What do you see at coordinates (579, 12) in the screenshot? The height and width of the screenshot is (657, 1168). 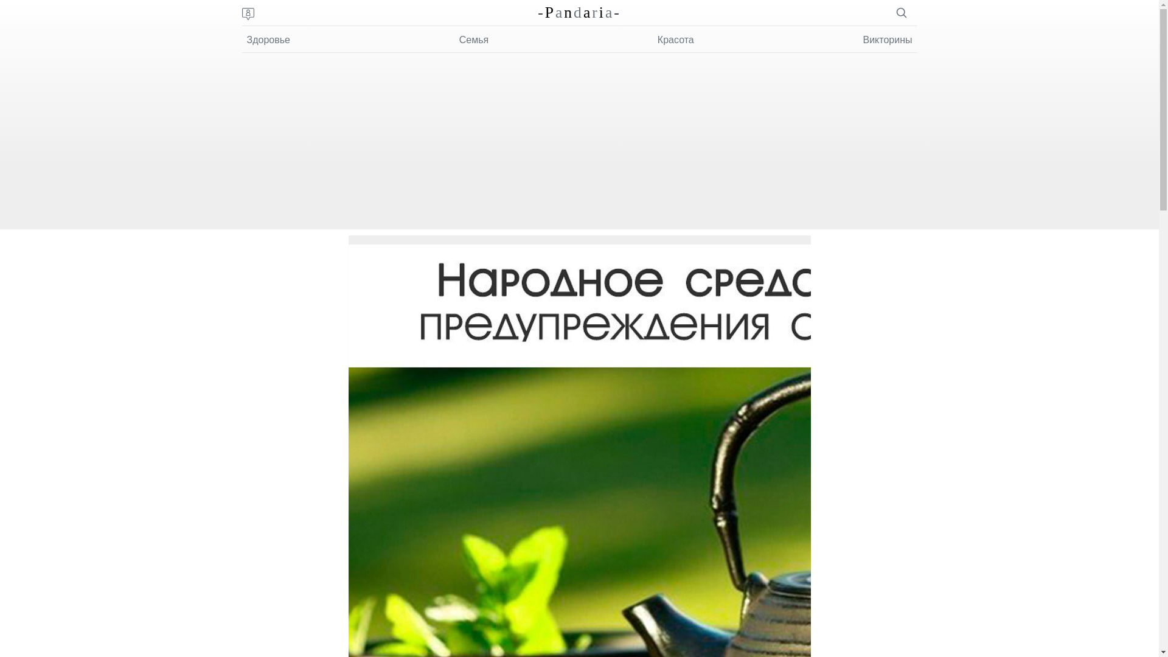 I see `-Pandaria-` at bounding box center [579, 12].